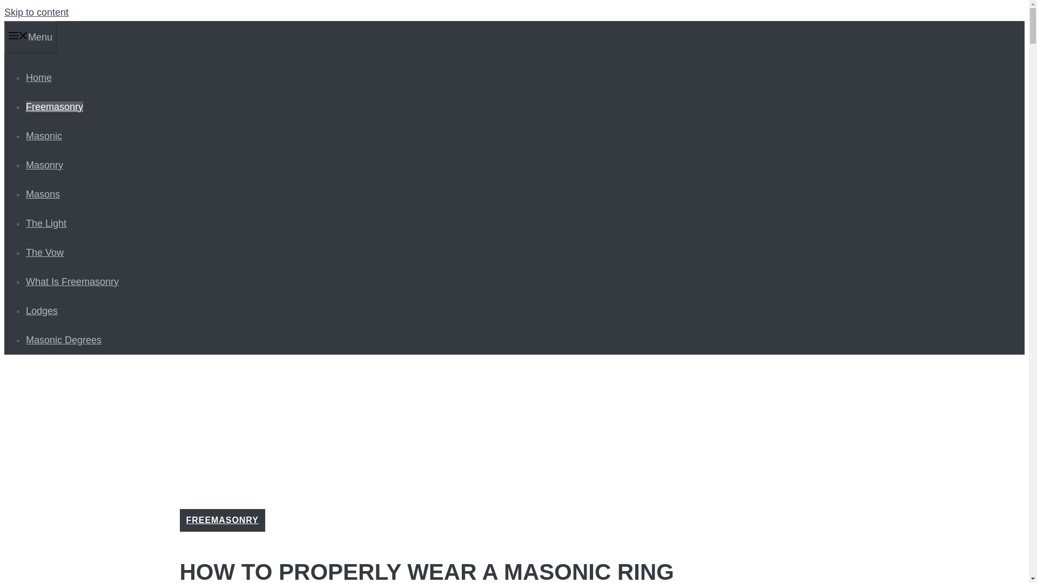  Describe the element at coordinates (36, 12) in the screenshot. I see `Skip to content` at that location.